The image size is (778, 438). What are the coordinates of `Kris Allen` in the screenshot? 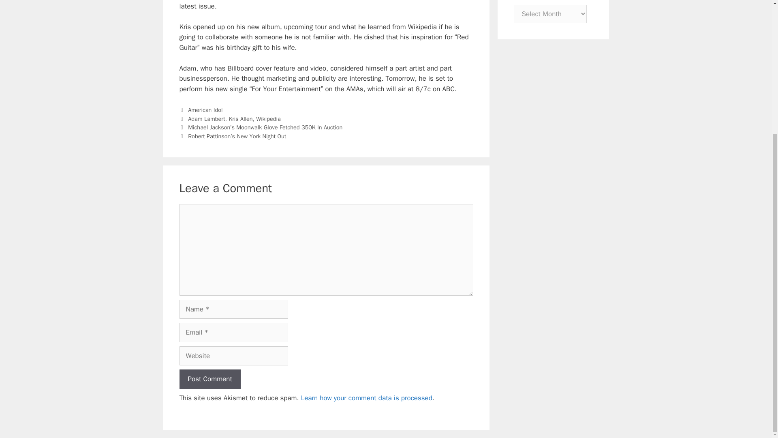 It's located at (240, 119).